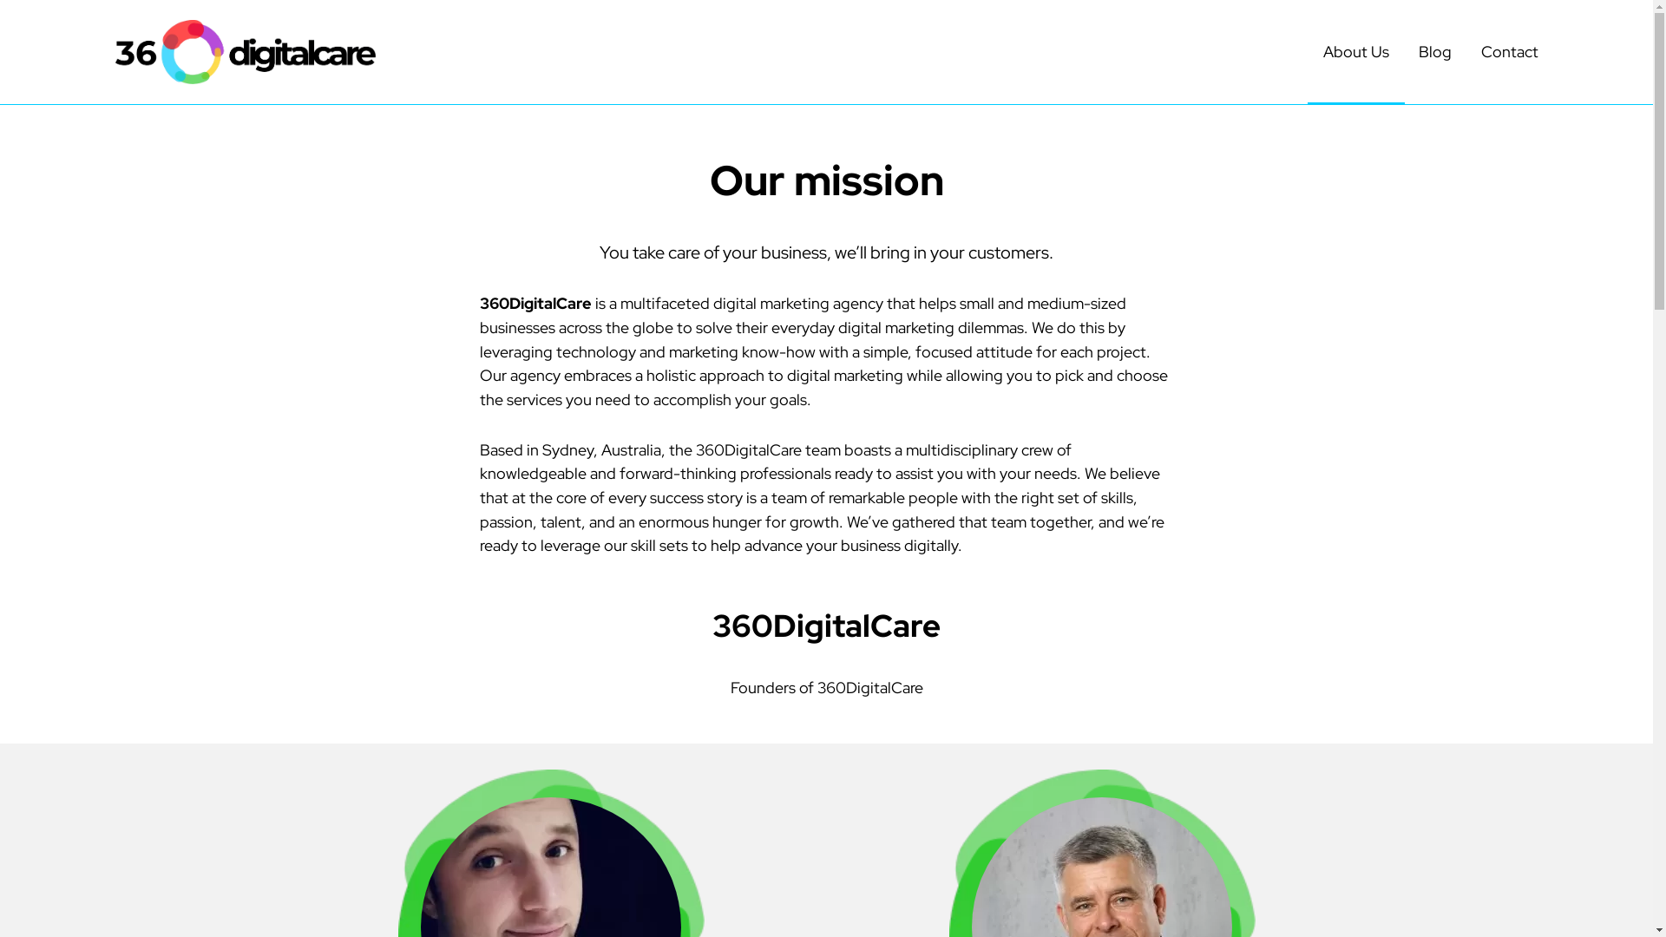 The width and height of the screenshot is (1666, 937). I want to click on About Us, so click(1355, 52).